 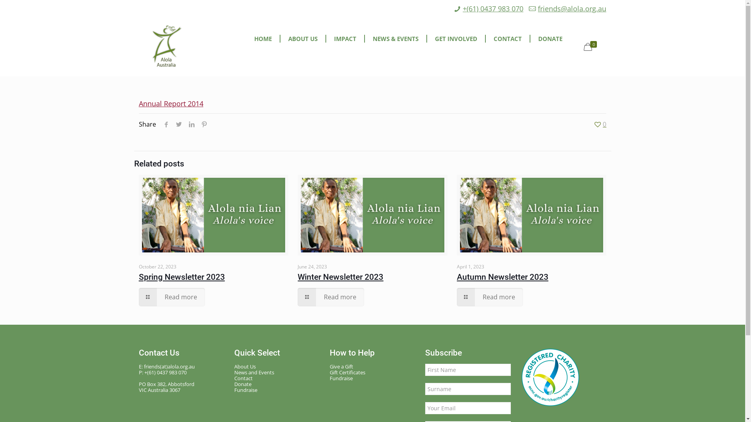 I want to click on IMPACT, so click(x=346, y=39).